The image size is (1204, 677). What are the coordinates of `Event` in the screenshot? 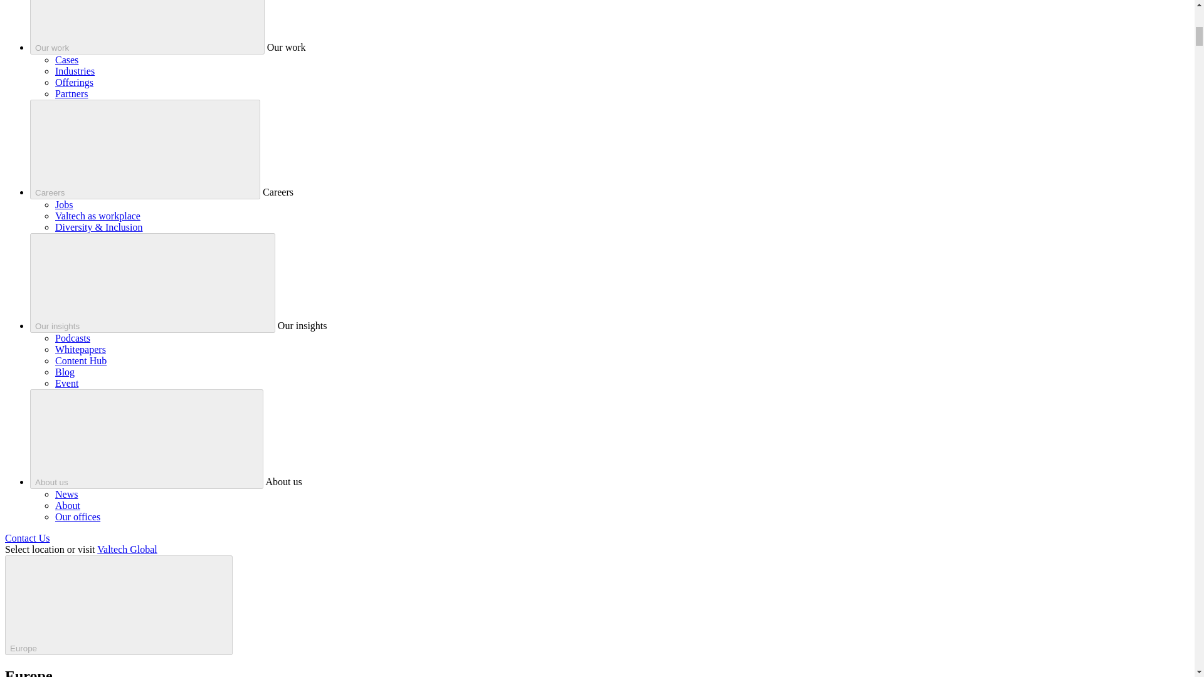 It's located at (66, 382).